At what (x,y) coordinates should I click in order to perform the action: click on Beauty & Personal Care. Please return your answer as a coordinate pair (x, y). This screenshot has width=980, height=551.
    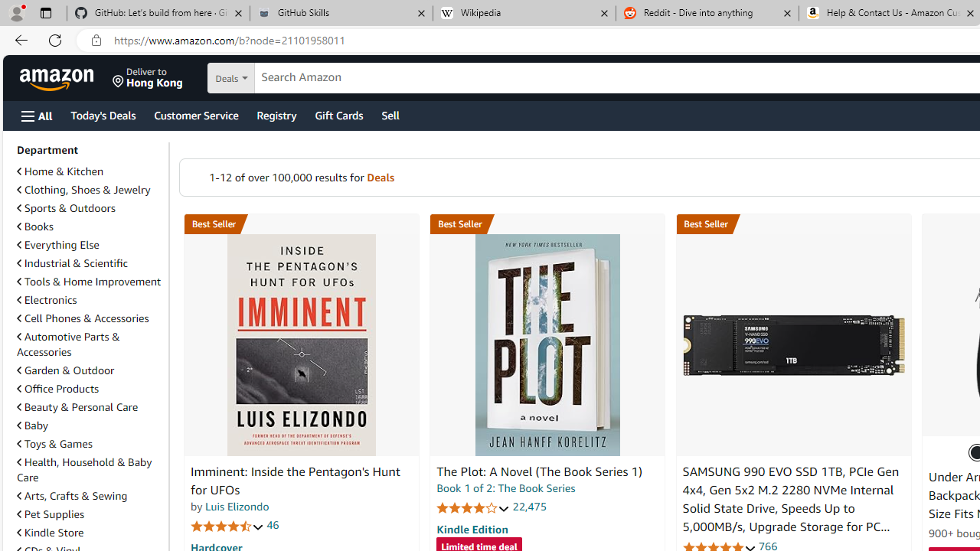
    Looking at the image, I should click on (90, 407).